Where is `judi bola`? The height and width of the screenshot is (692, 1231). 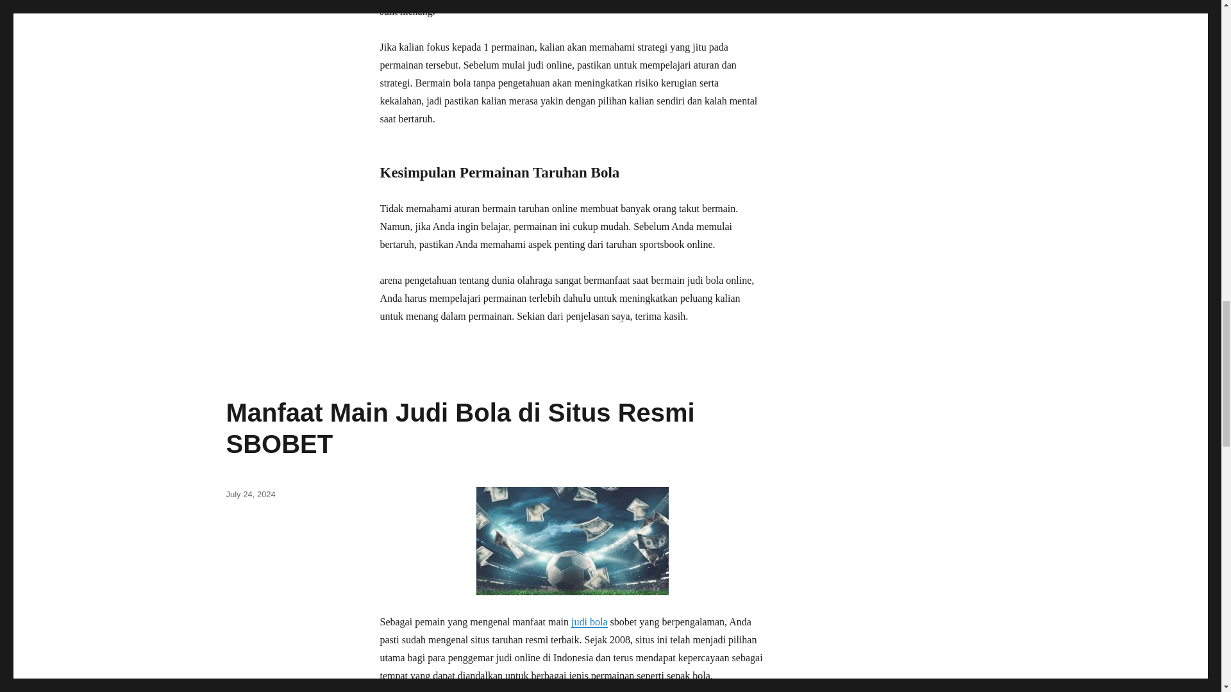 judi bola is located at coordinates (589, 622).